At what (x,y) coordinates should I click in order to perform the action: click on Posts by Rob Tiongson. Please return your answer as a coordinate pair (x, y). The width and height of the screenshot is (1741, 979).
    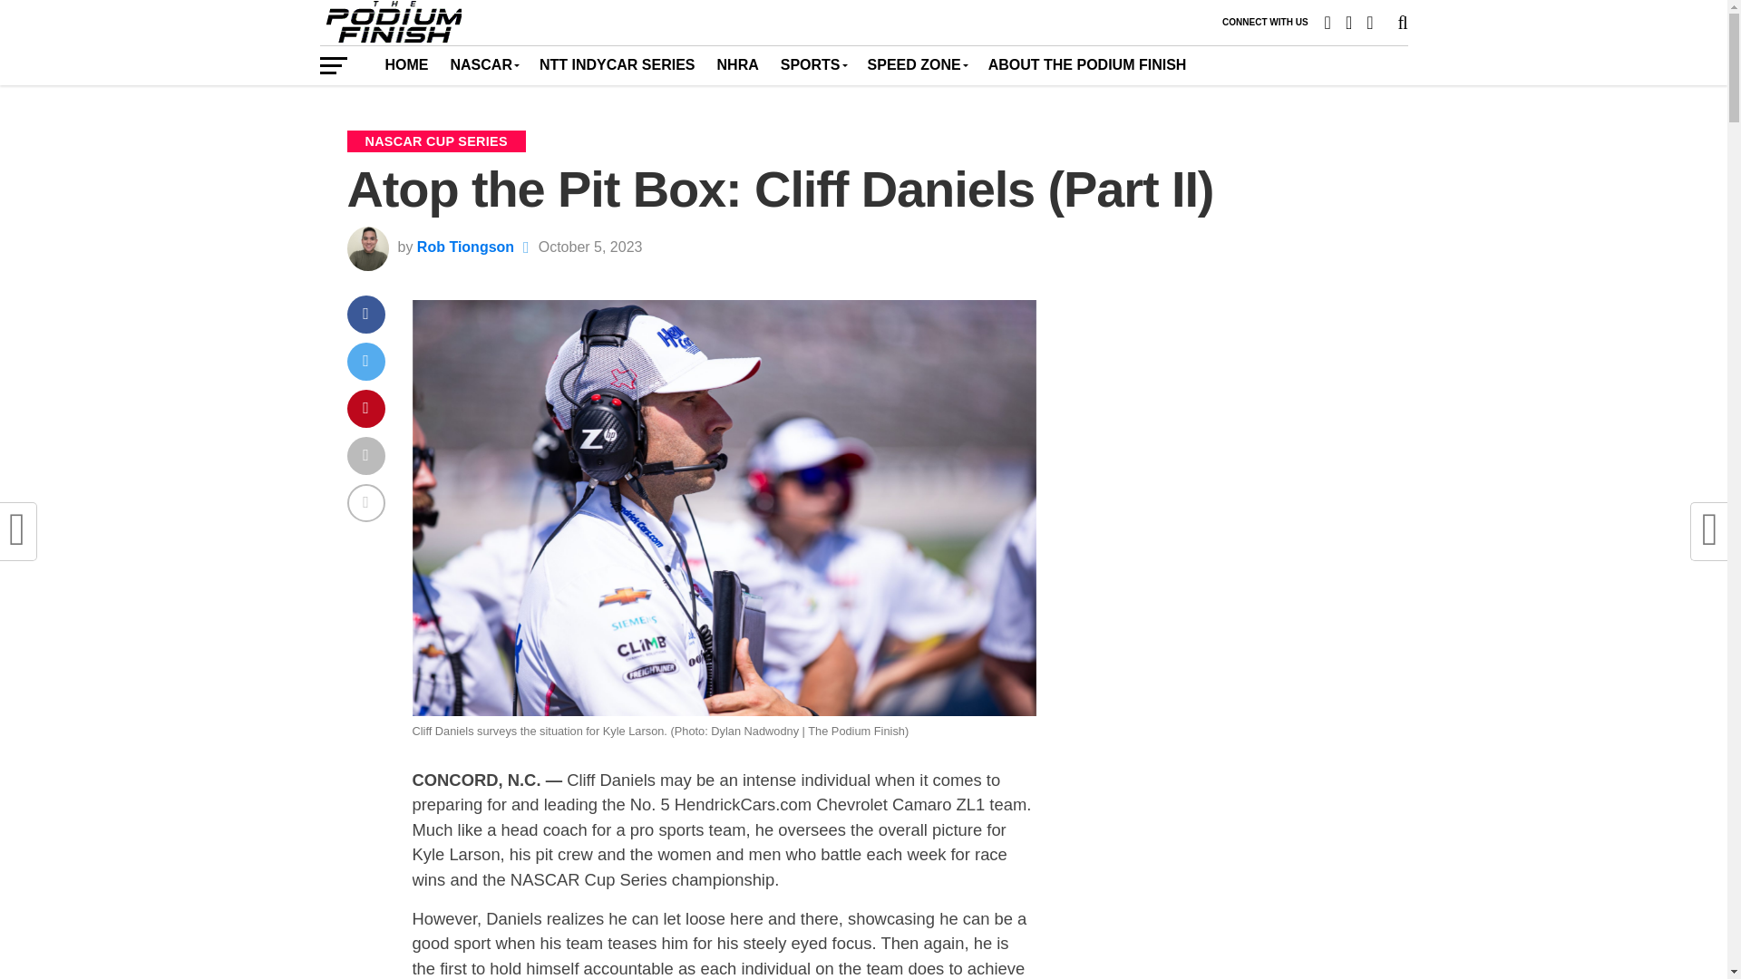
    Looking at the image, I should click on (465, 247).